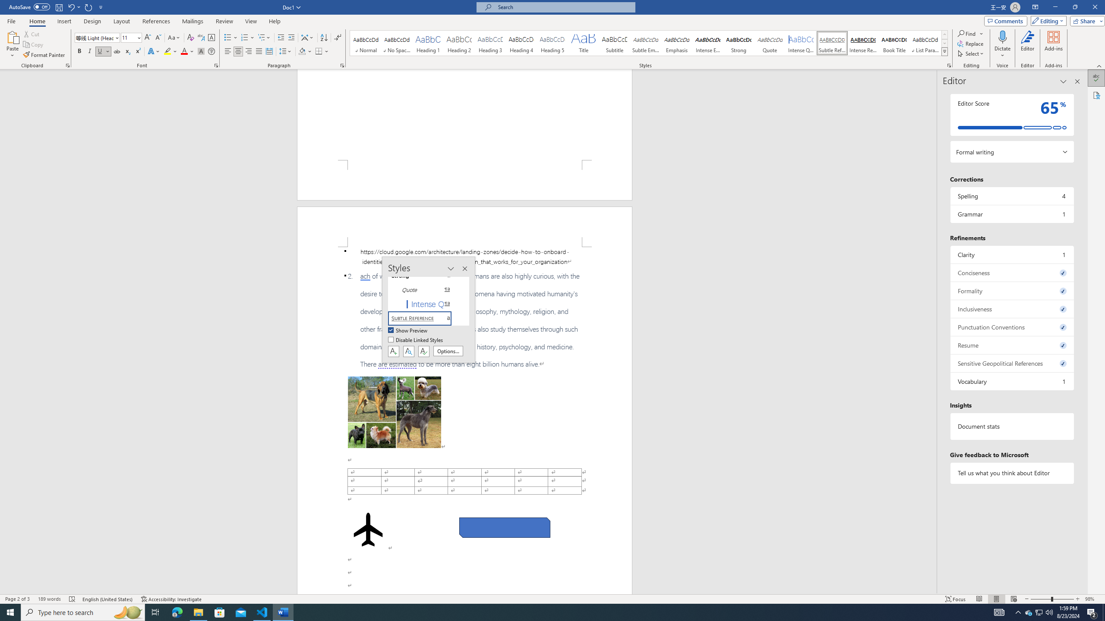 The width and height of the screenshot is (1105, 621). What do you see at coordinates (677, 43) in the screenshot?
I see `Emphasis` at bounding box center [677, 43].